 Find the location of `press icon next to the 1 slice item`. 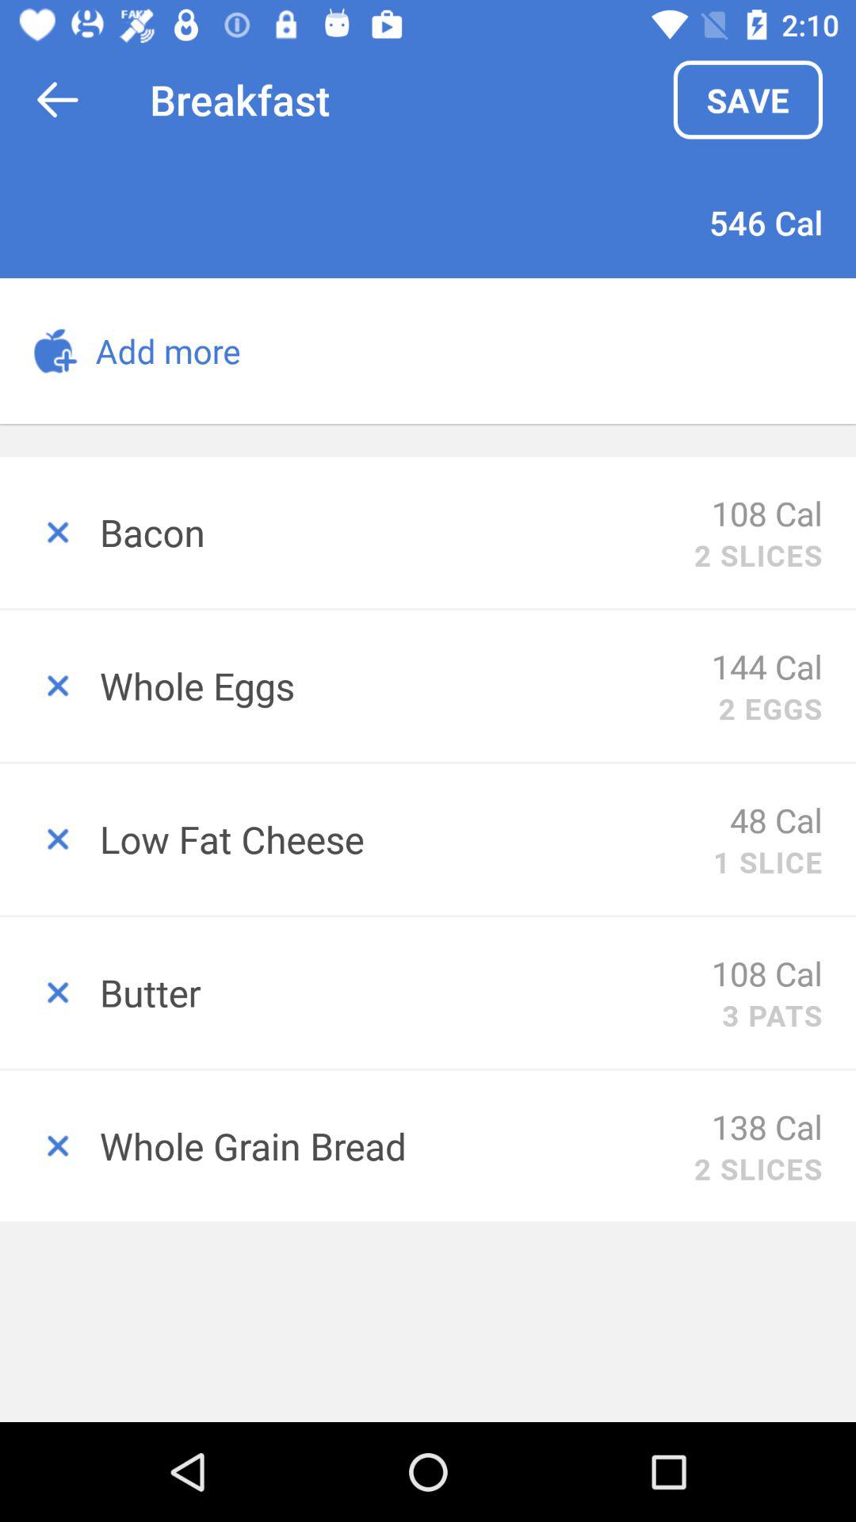

press icon next to the 1 slice item is located at coordinates (406, 839).